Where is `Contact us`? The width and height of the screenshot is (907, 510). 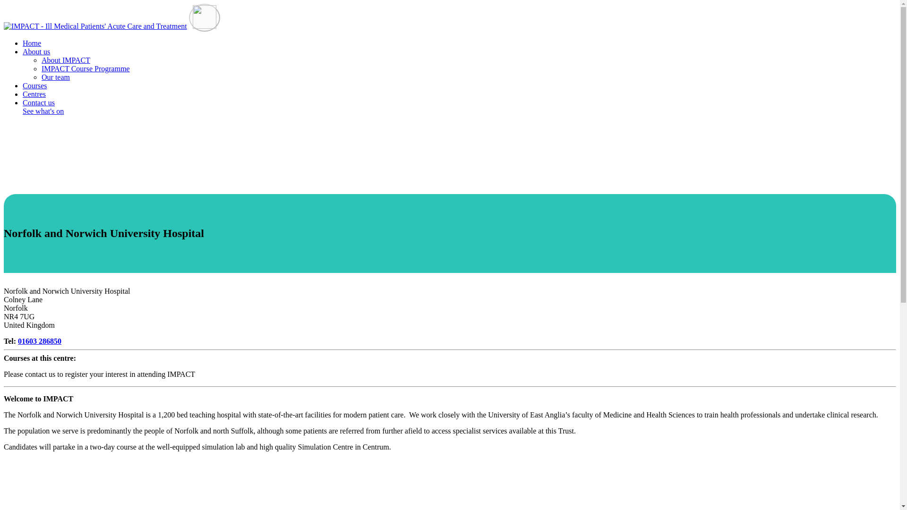
Contact us is located at coordinates (39, 102).